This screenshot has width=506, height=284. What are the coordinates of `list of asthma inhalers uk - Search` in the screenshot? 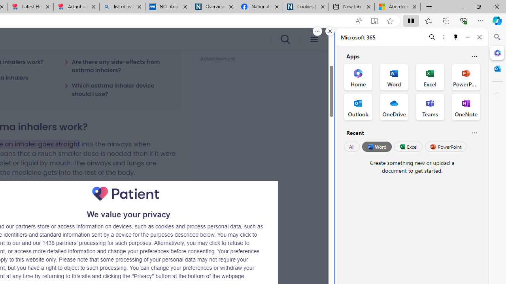 It's located at (123, 7).